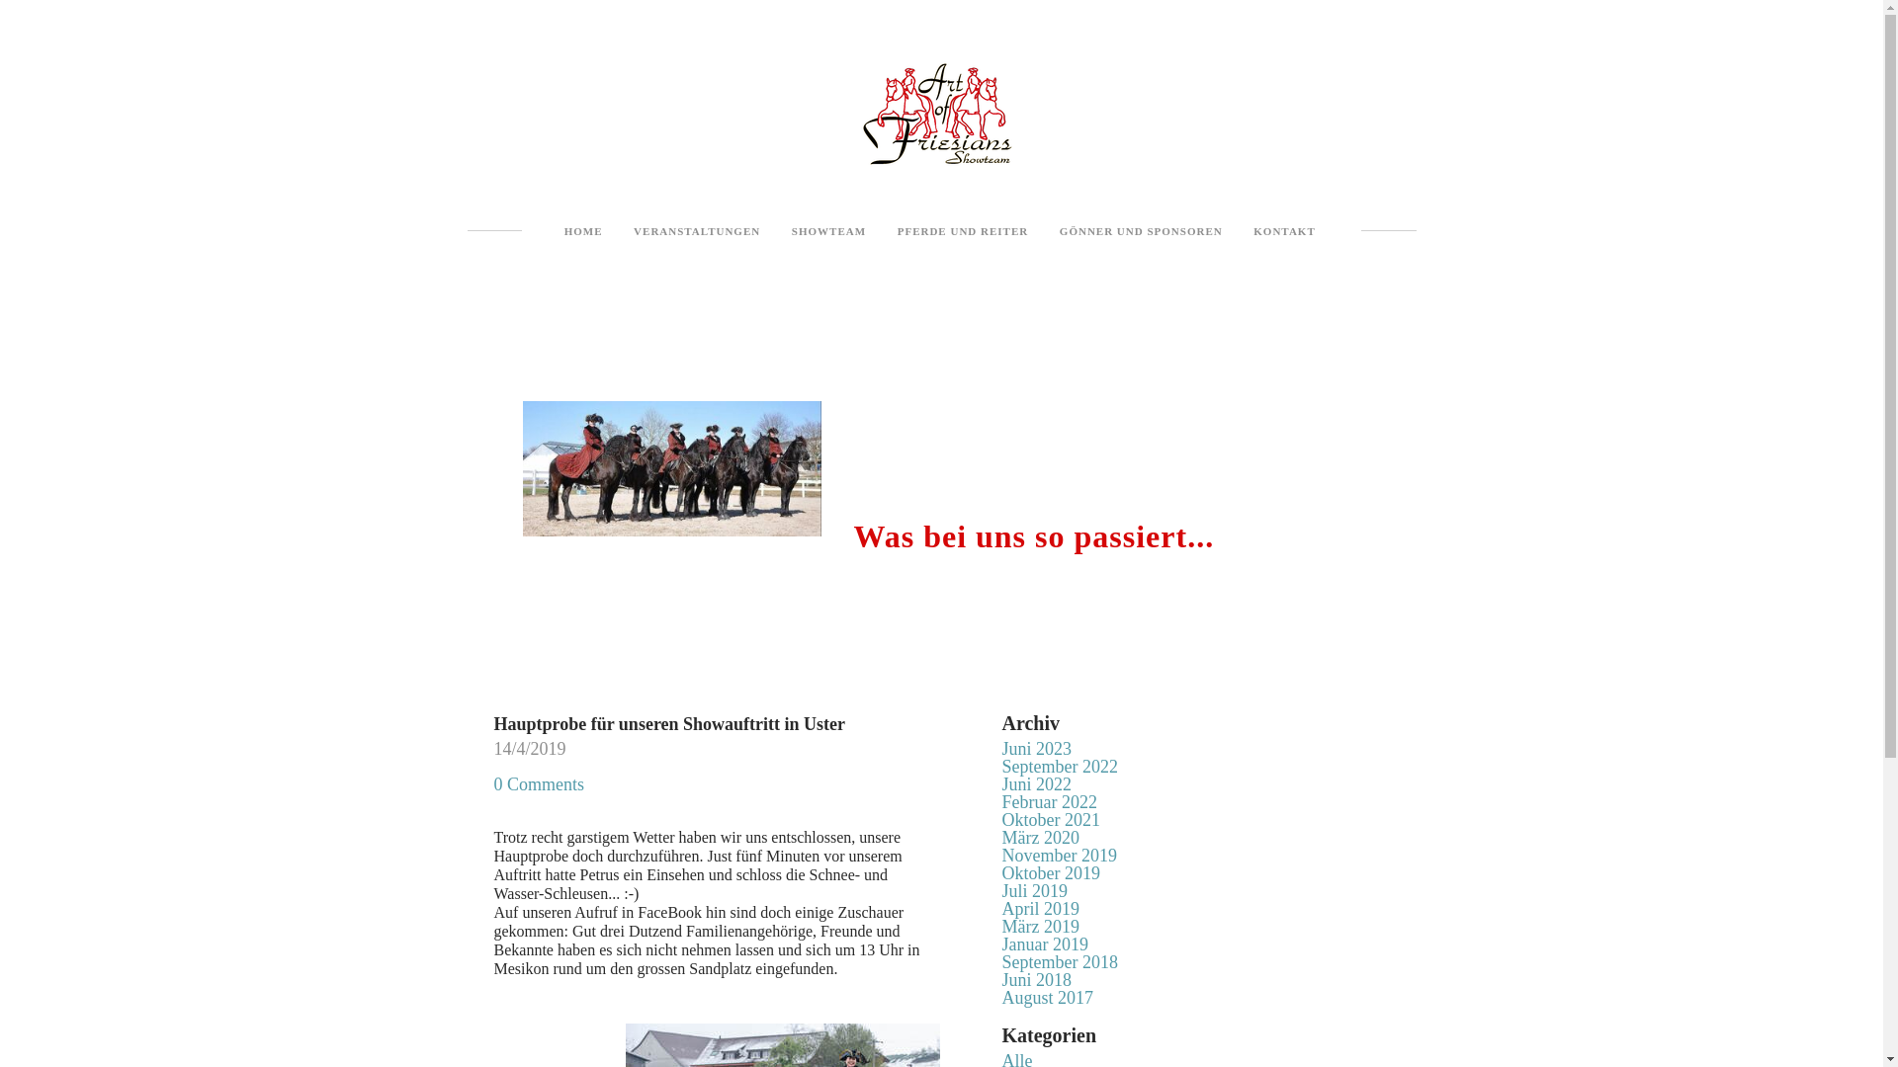 This screenshot has width=1898, height=1067. What do you see at coordinates (1284, 231) in the screenshot?
I see `KONTAKT` at bounding box center [1284, 231].